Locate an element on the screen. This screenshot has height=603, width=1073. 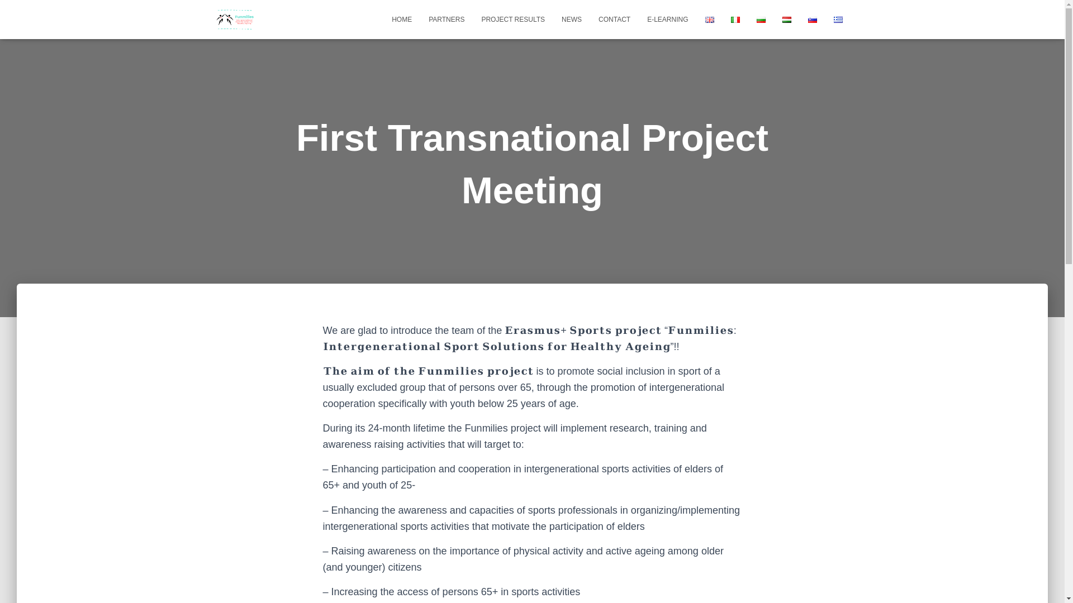
PROJECT RESULTS is located at coordinates (513, 19).